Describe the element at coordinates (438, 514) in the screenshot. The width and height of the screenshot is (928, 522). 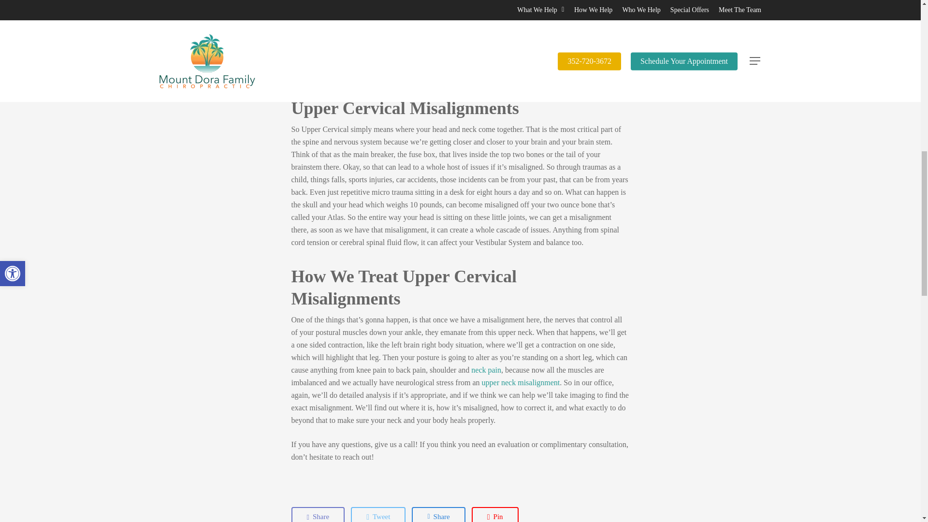
I see `Share` at that location.